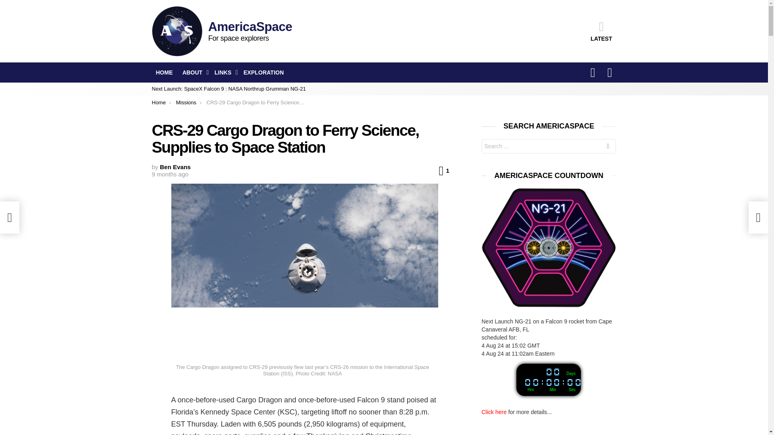 The width and height of the screenshot is (774, 435). What do you see at coordinates (164, 72) in the screenshot?
I see `HOME` at bounding box center [164, 72].